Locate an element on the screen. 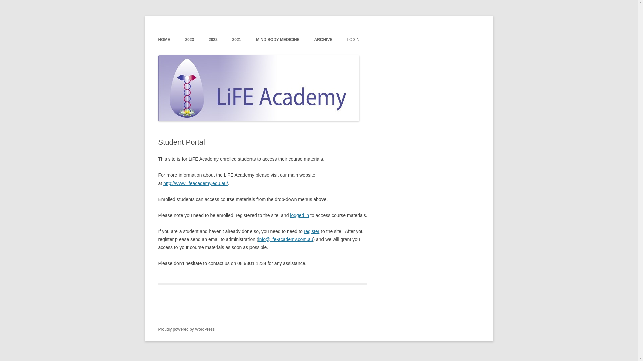 The width and height of the screenshot is (643, 361). register is located at coordinates (312, 231).